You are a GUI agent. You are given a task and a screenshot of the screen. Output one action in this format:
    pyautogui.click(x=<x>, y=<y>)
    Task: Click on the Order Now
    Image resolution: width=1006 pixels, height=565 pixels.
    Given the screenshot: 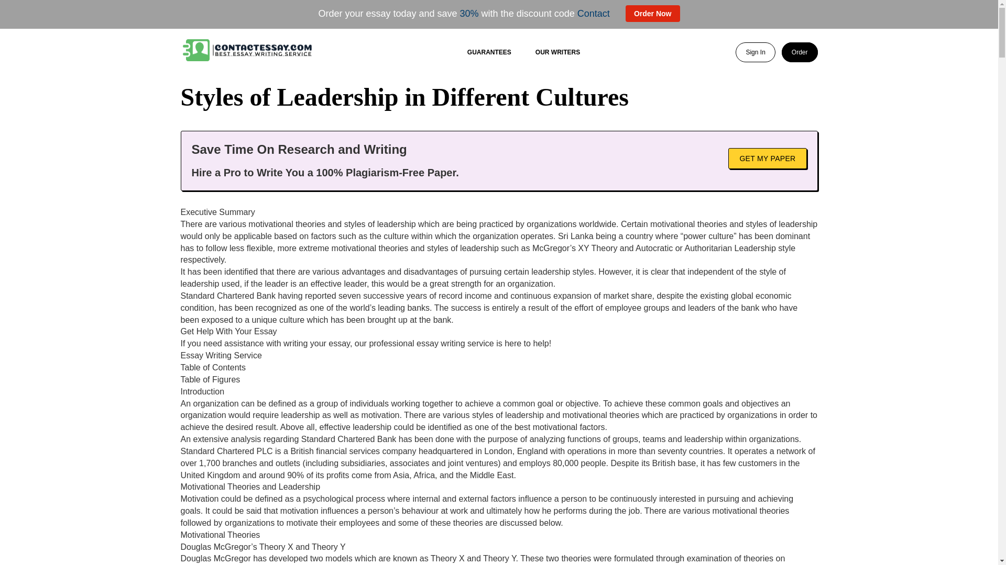 What is the action you would take?
    pyautogui.click(x=653, y=14)
    